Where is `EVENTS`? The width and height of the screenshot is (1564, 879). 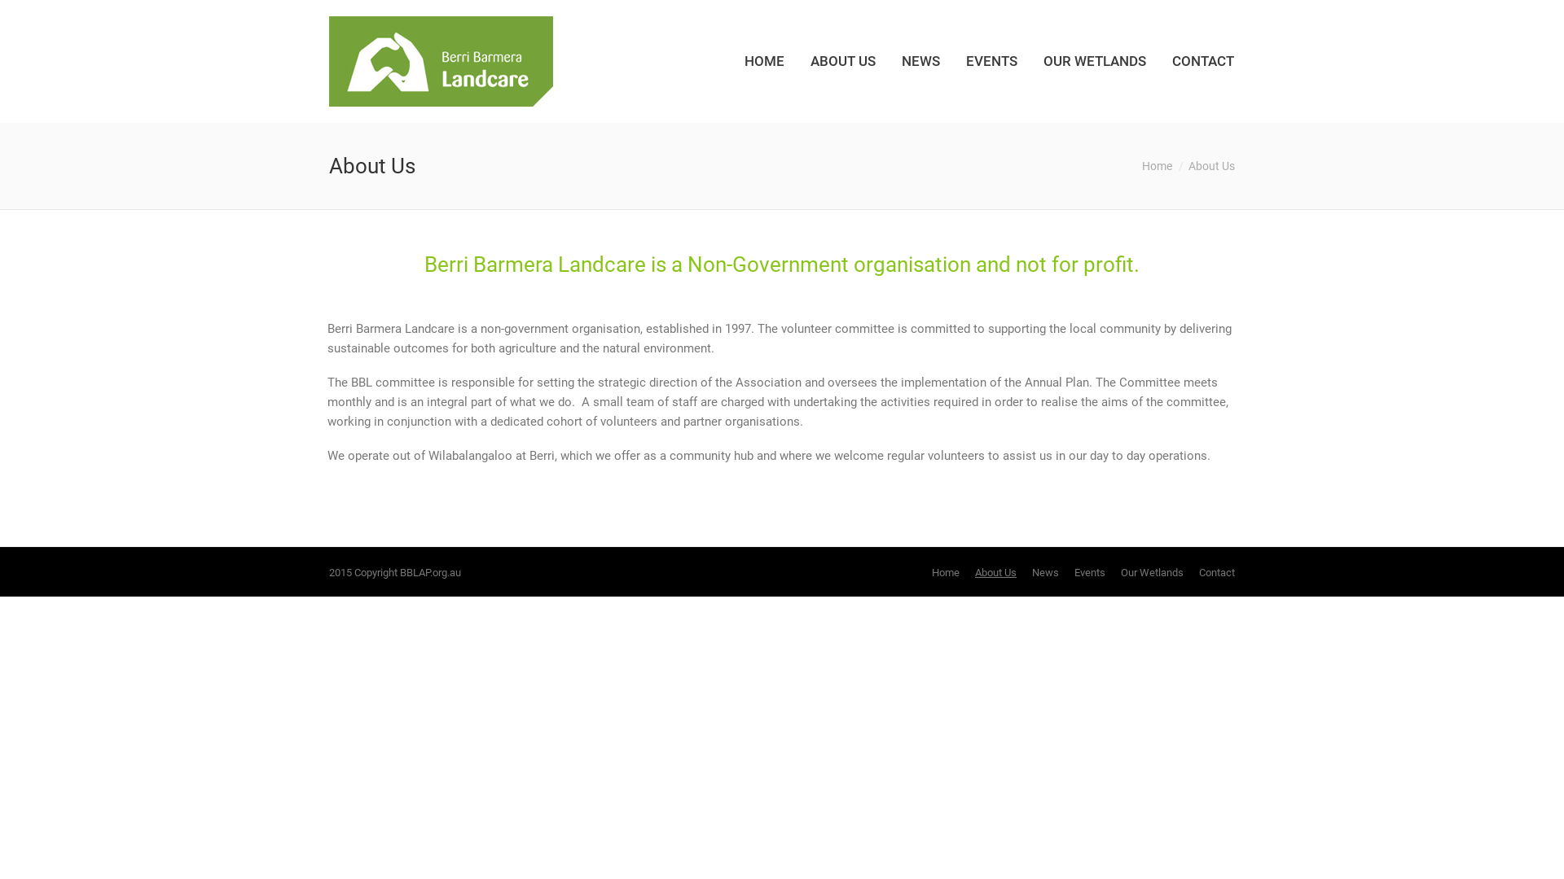
EVENTS is located at coordinates (992, 62).